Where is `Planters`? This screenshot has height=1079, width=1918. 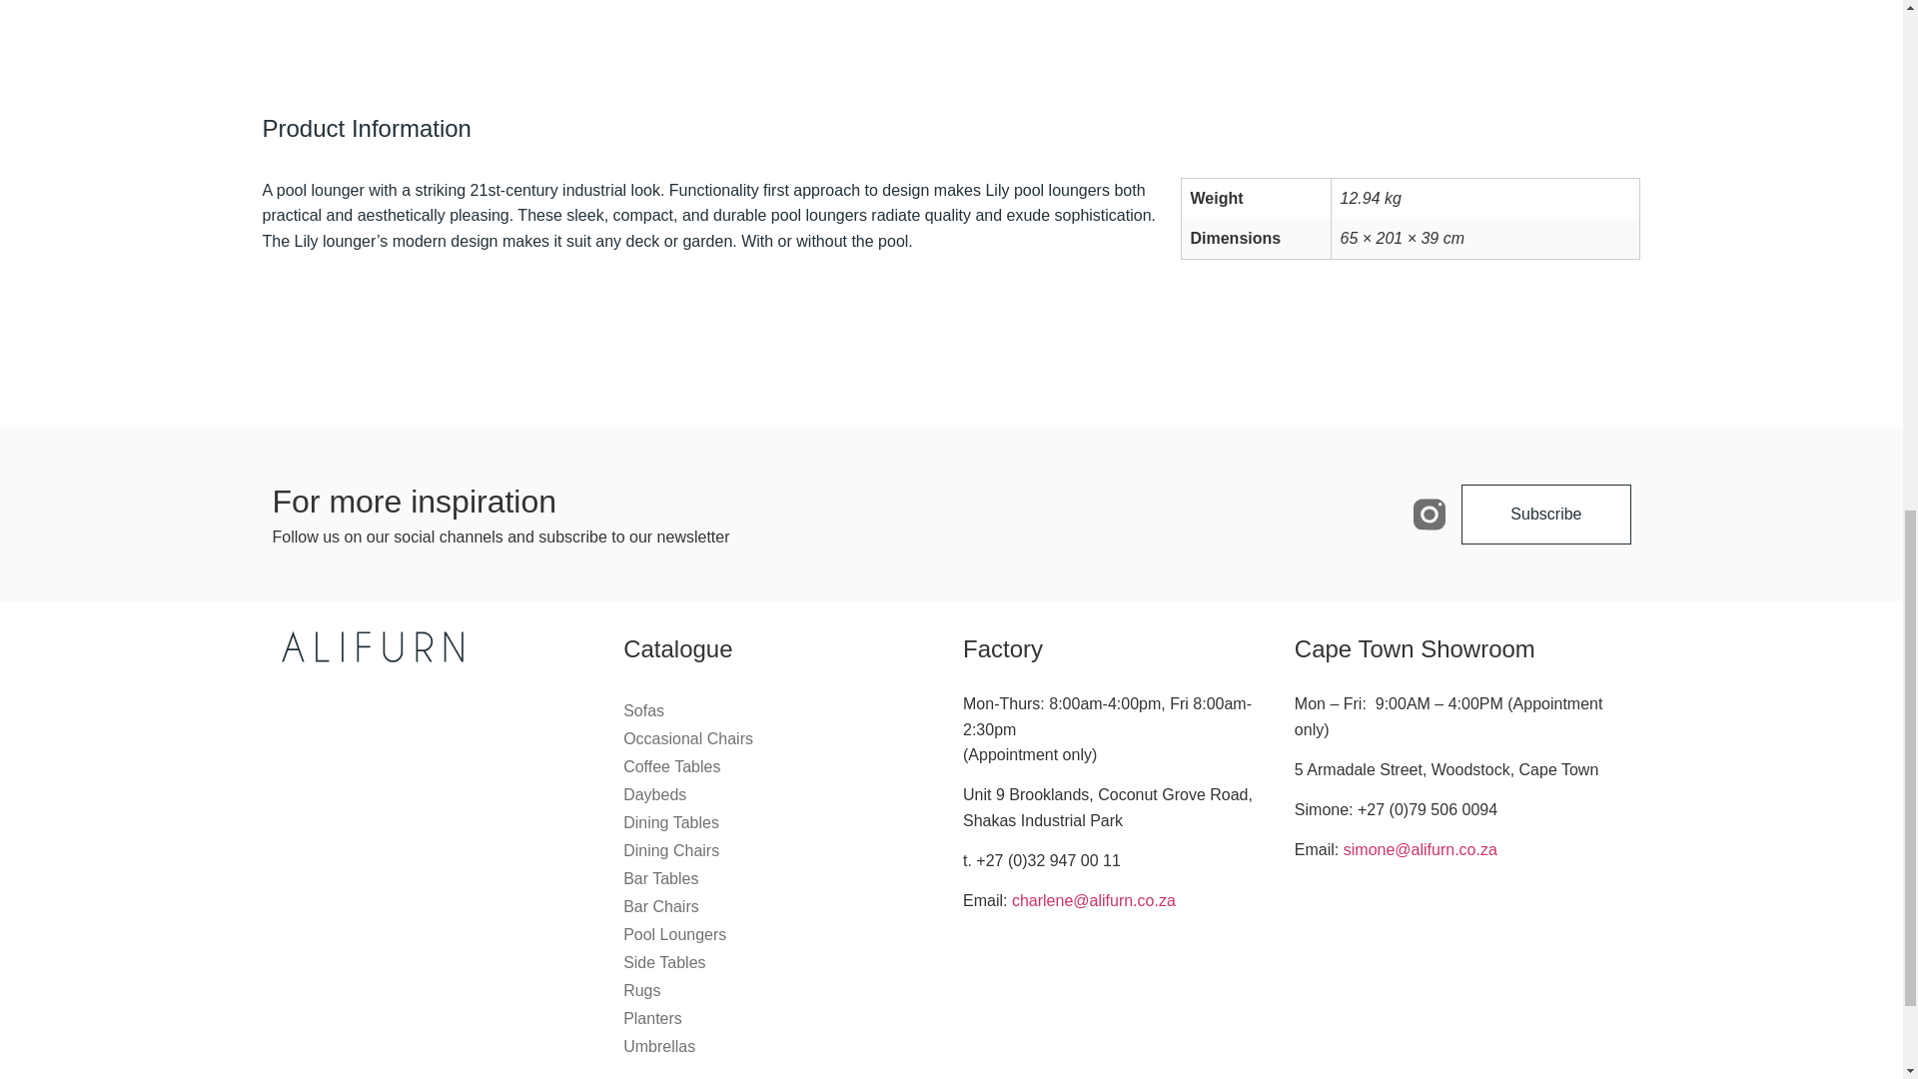 Planters is located at coordinates (783, 1019).